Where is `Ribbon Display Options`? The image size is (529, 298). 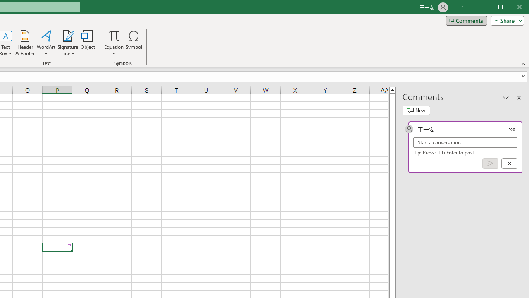
Ribbon Display Options is located at coordinates (462, 7).